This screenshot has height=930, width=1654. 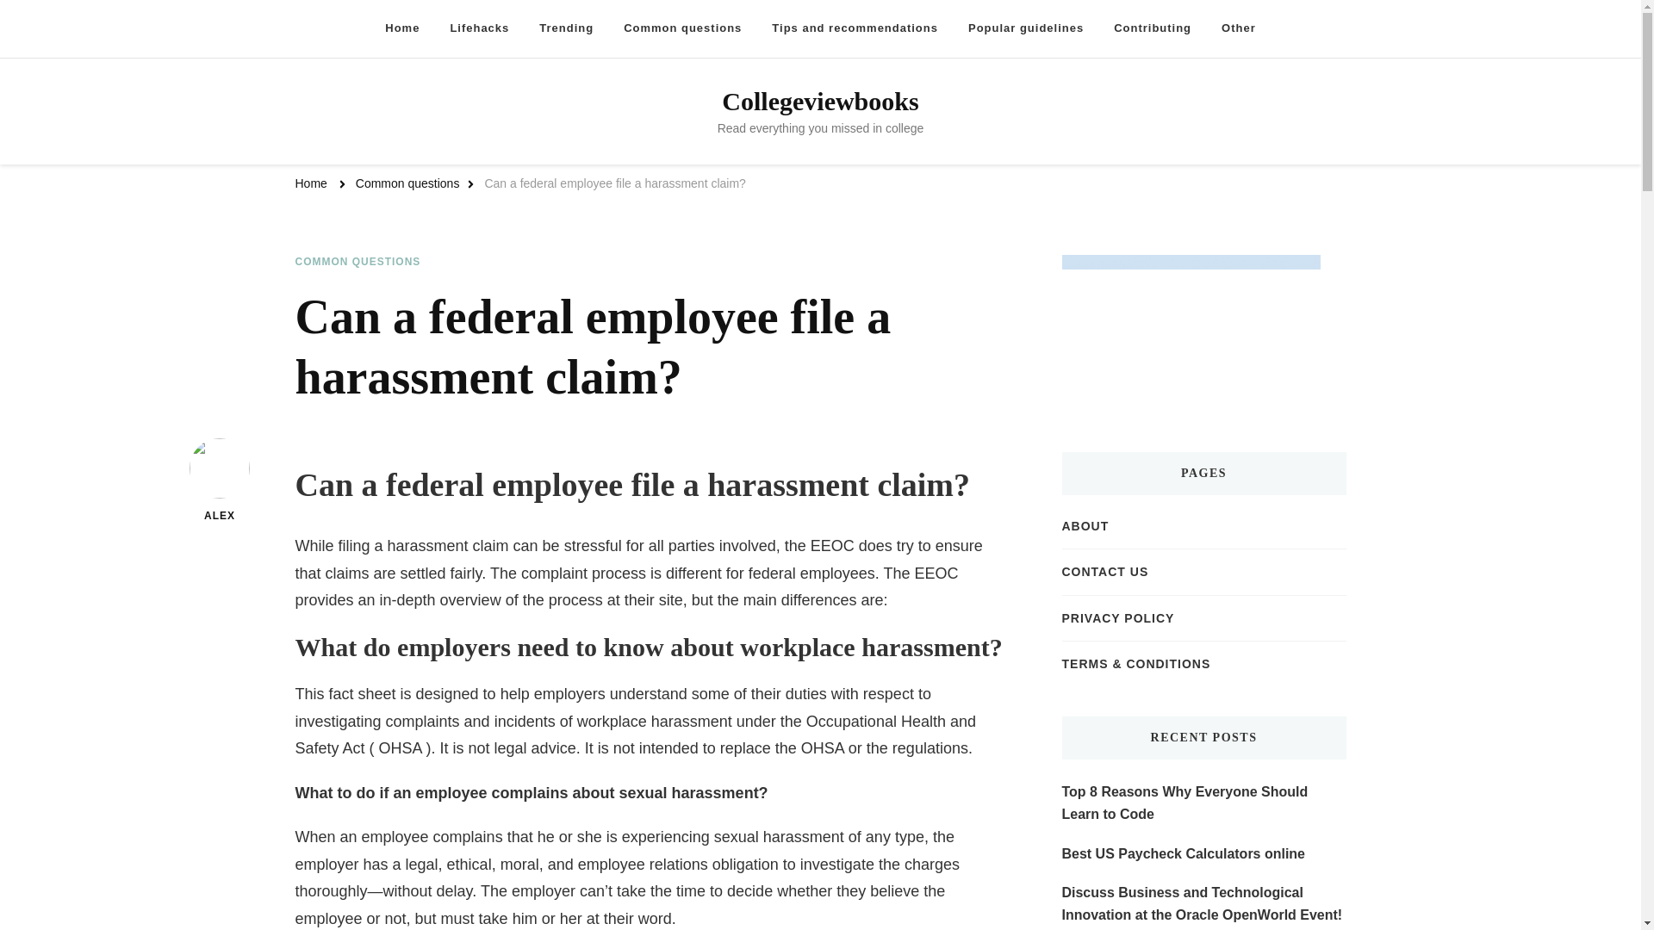 I want to click on Tips and recommendations, so click(x=855, y=28).